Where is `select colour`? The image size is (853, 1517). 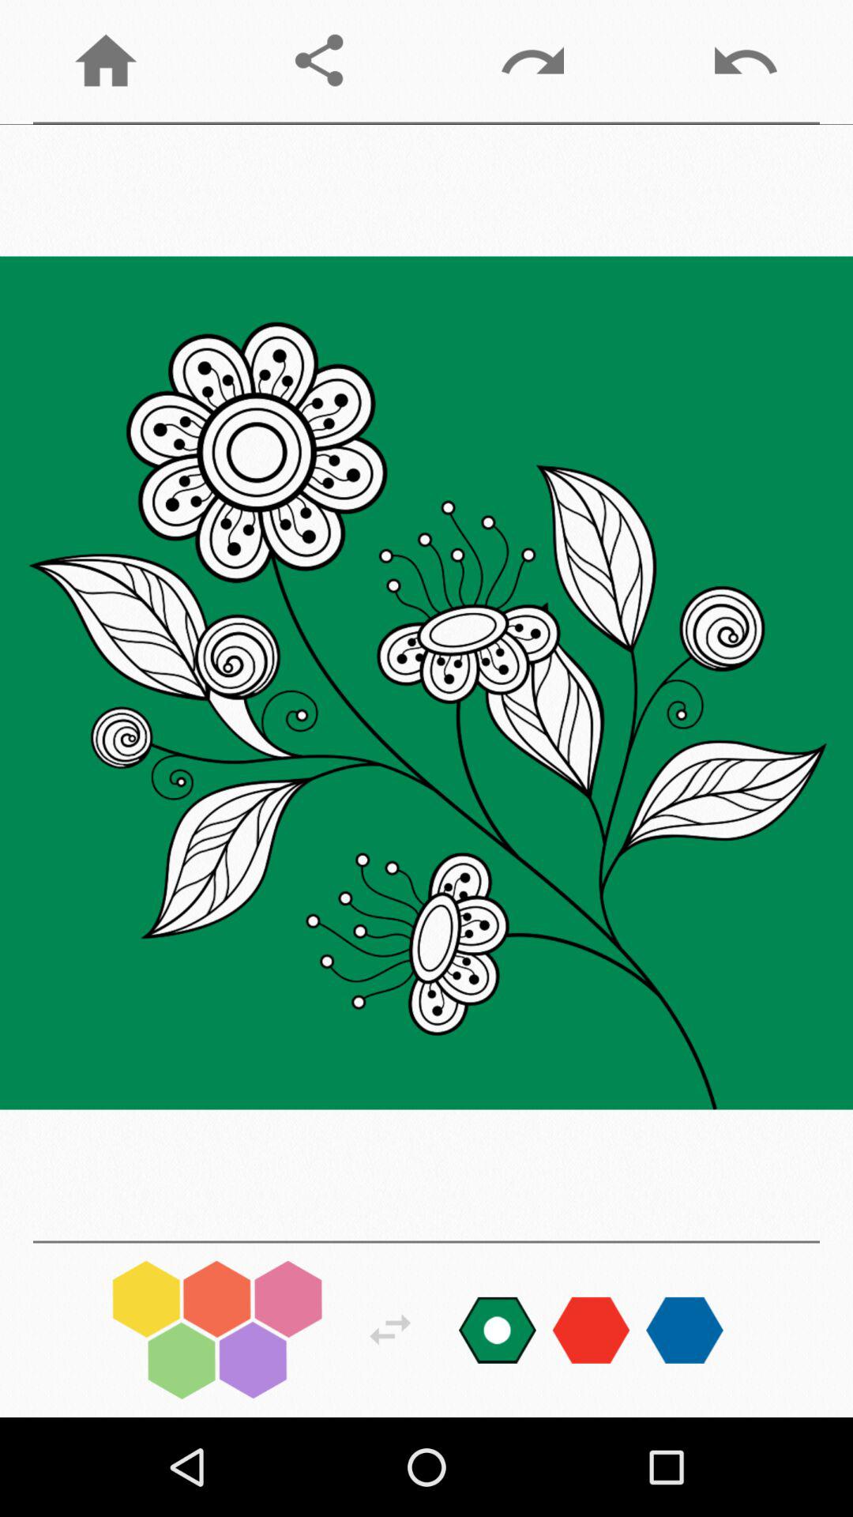
select colour is located at coordinates (498, 1330).